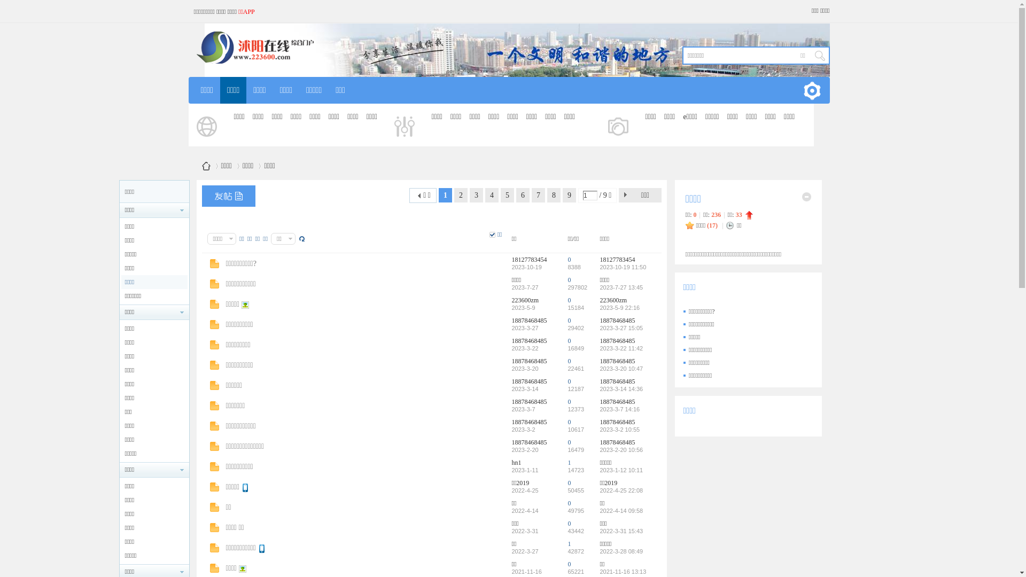 The height and width of the screenshot is (577, 1026). What do you see at coordinates (620, 308) in the screenshot?
I see `2023-5-9 22:16` at bounding box center [620, 308].